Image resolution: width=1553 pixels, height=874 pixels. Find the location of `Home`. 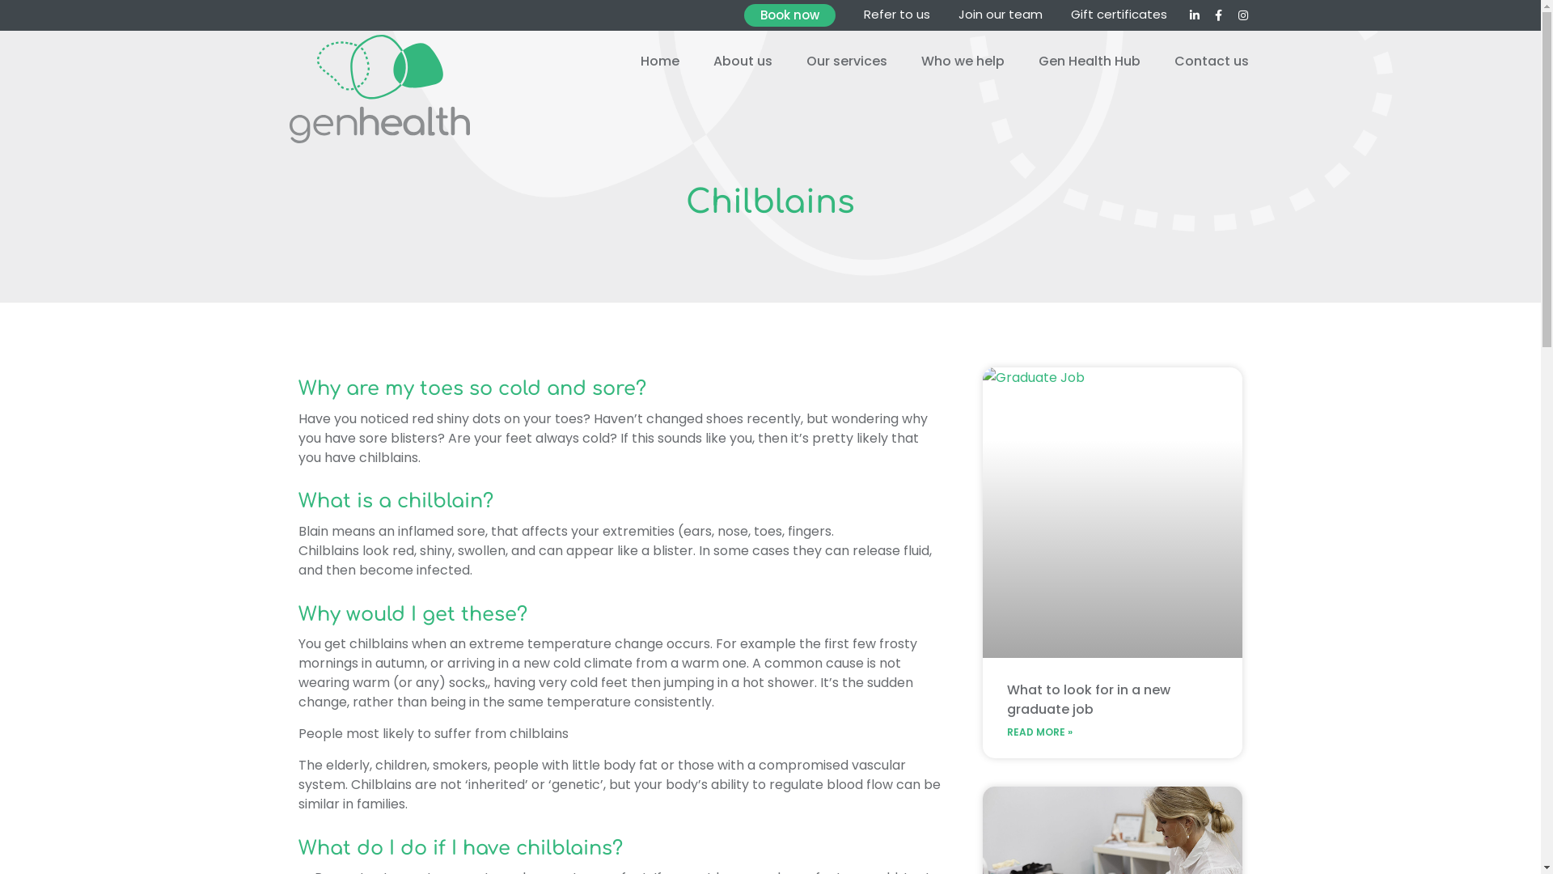

Home is located at coordinates (660, 62).